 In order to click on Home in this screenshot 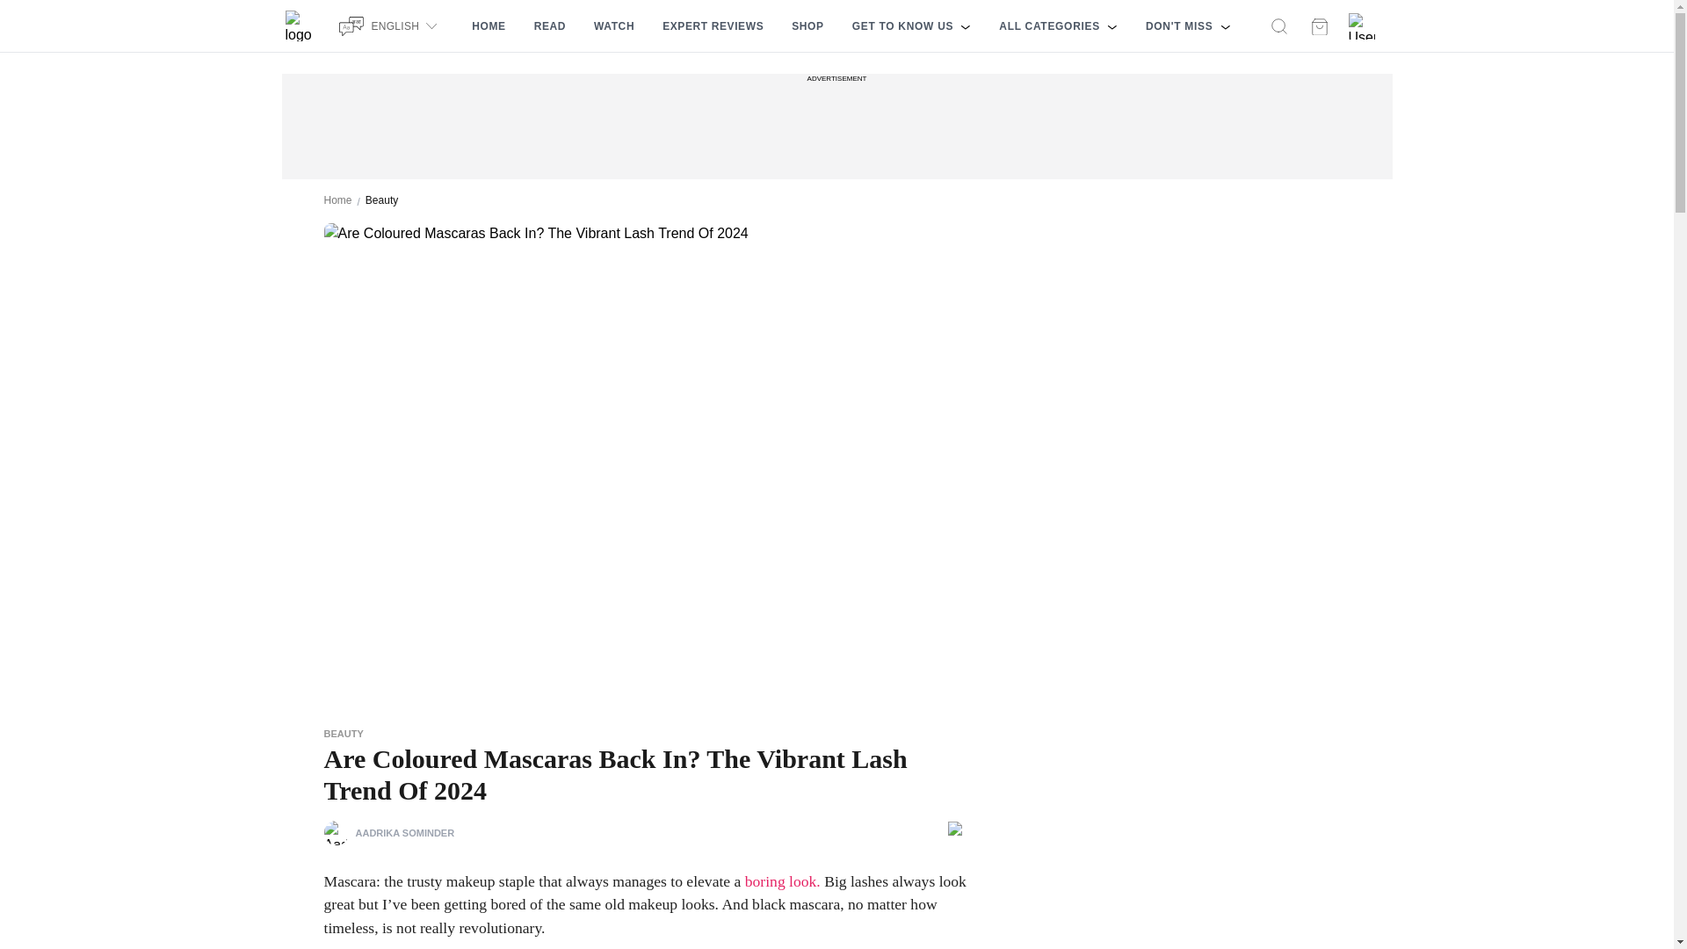, I will do `click(337, 200)`.